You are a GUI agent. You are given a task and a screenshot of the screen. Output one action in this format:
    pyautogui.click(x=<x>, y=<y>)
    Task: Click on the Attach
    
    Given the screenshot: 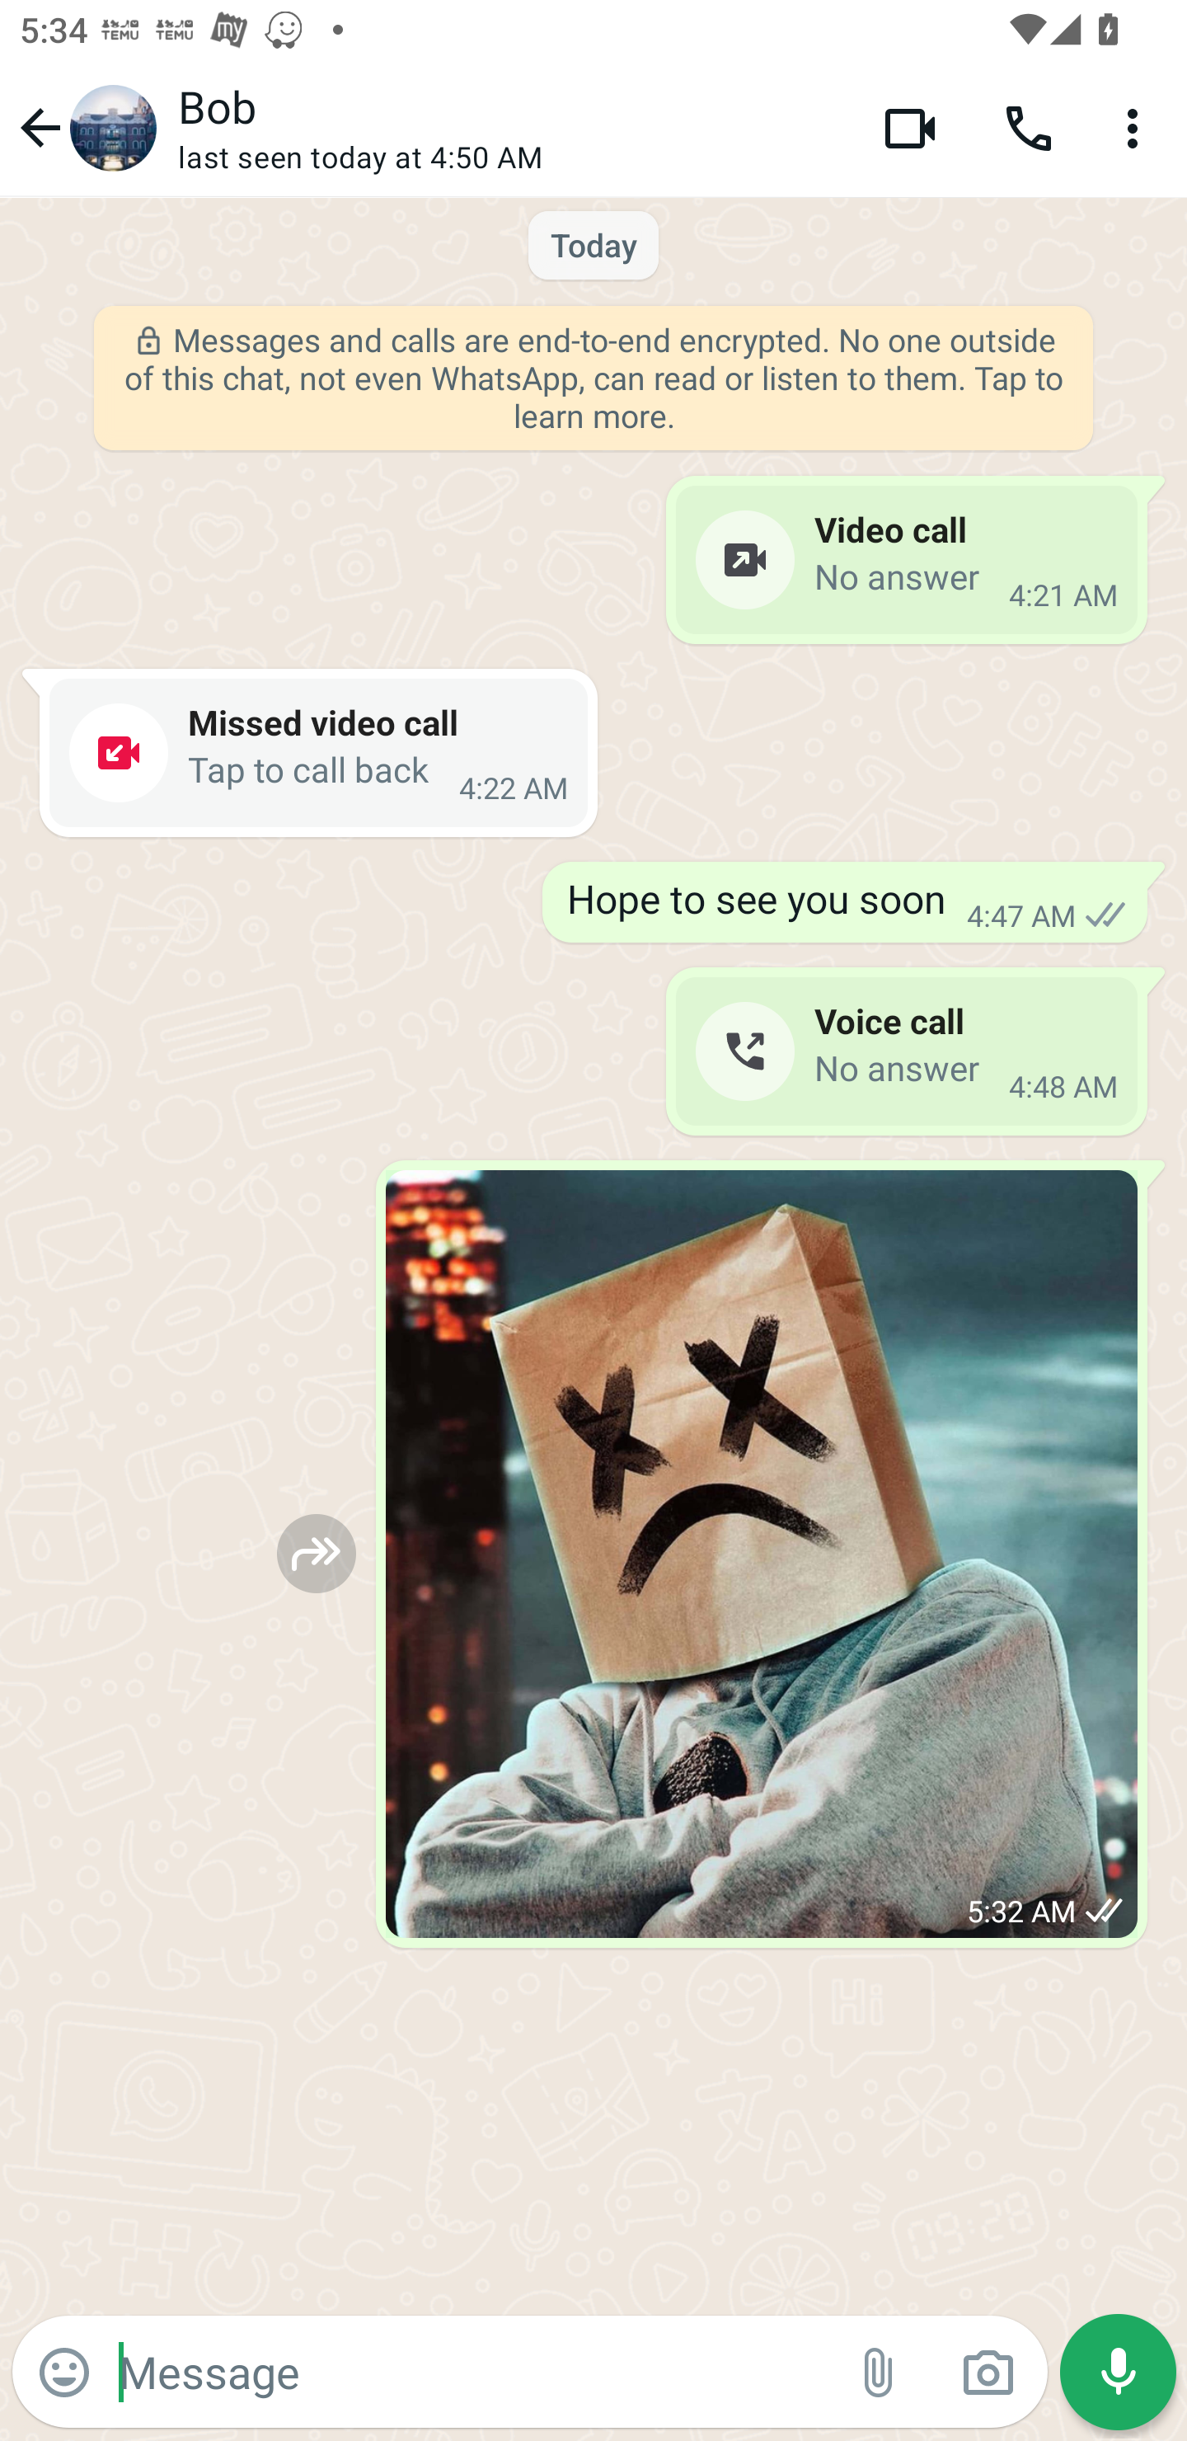 What is the action you would take?
    pyautogui.click(x=879, y=2373)
    